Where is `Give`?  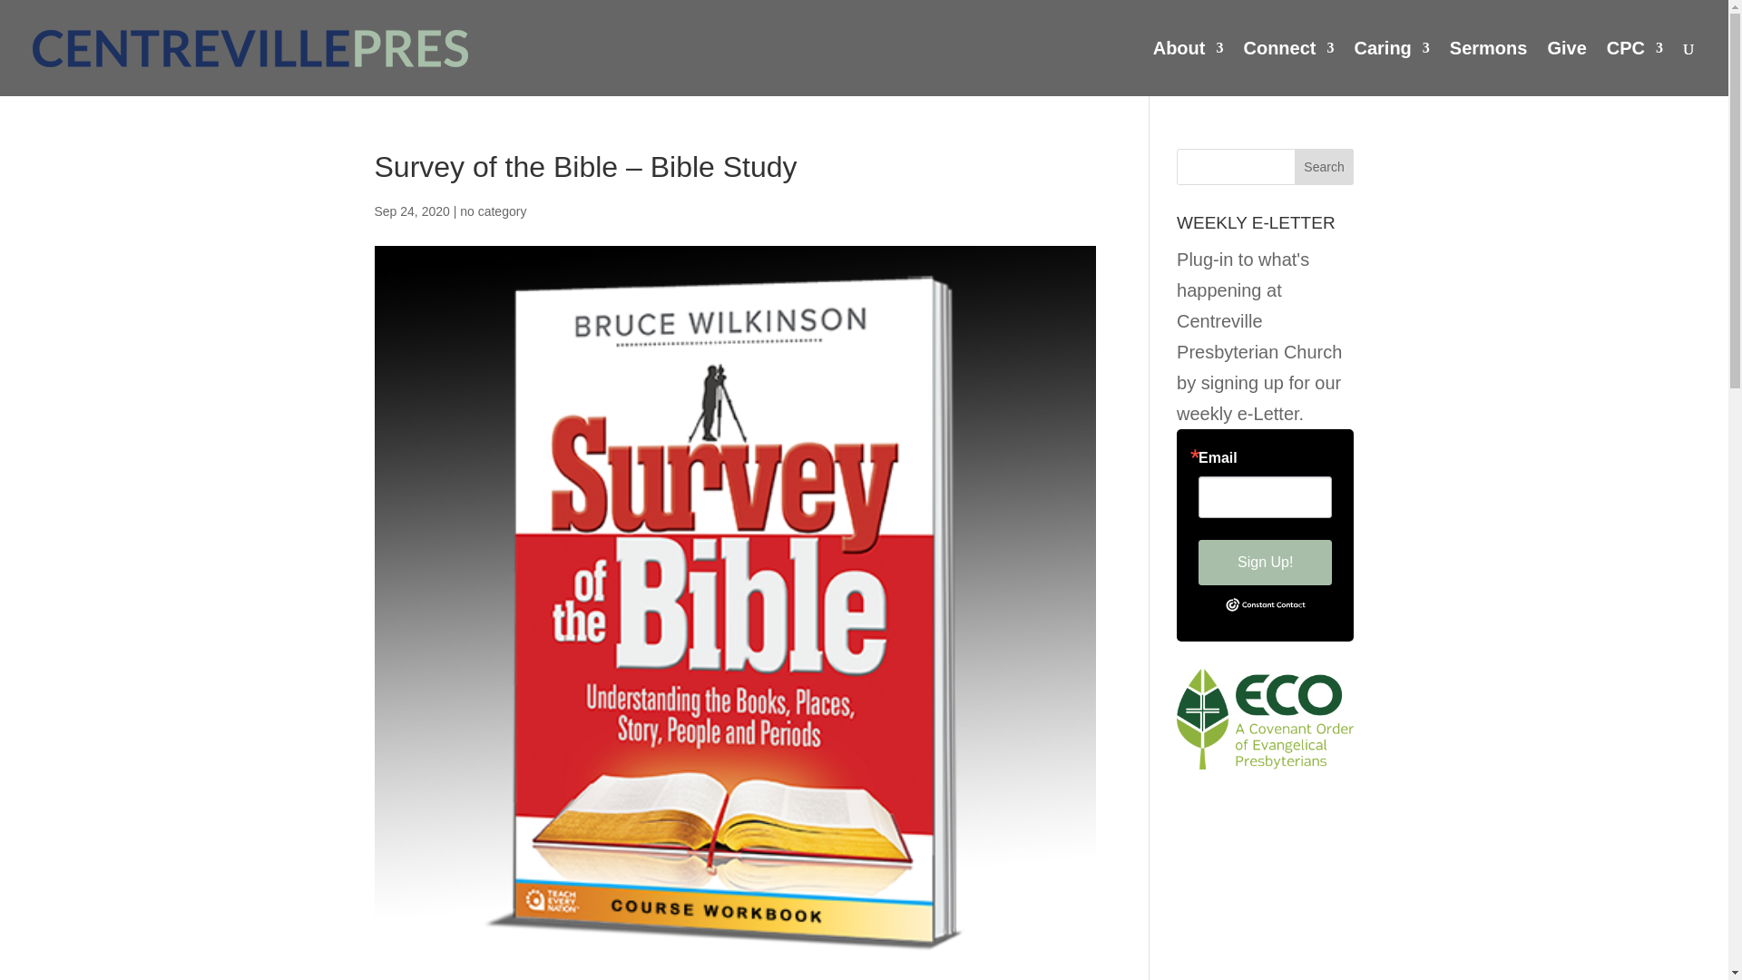 Give is located at coordinates (1566, 69).